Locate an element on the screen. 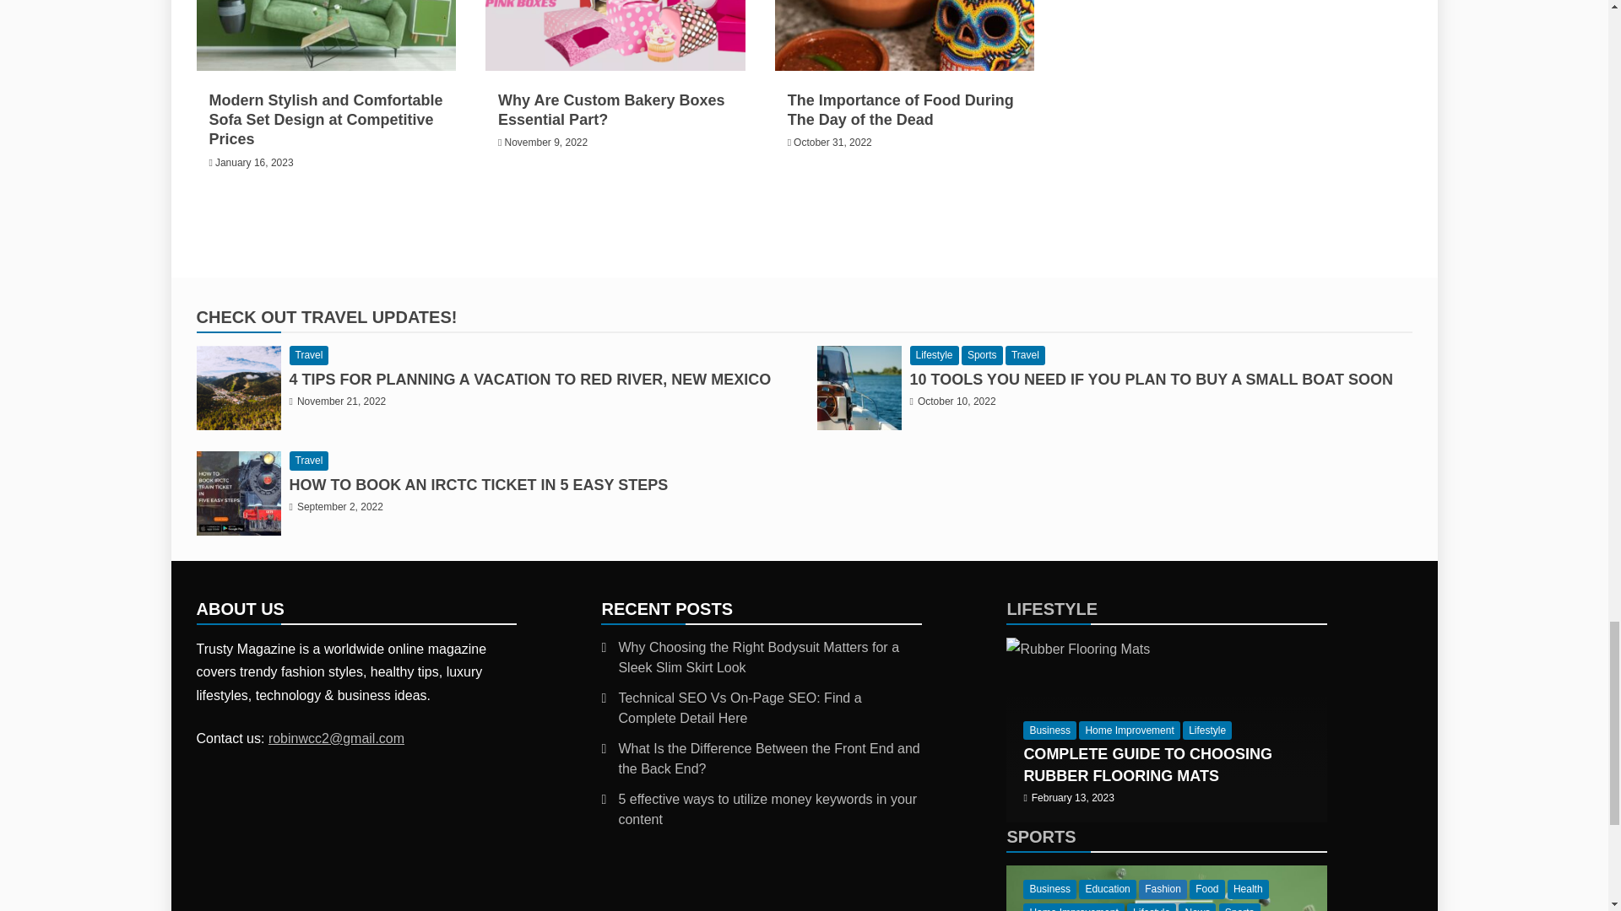 The image size is (1621, 911). October 31, 2022 is located at coordinates (832, 143).